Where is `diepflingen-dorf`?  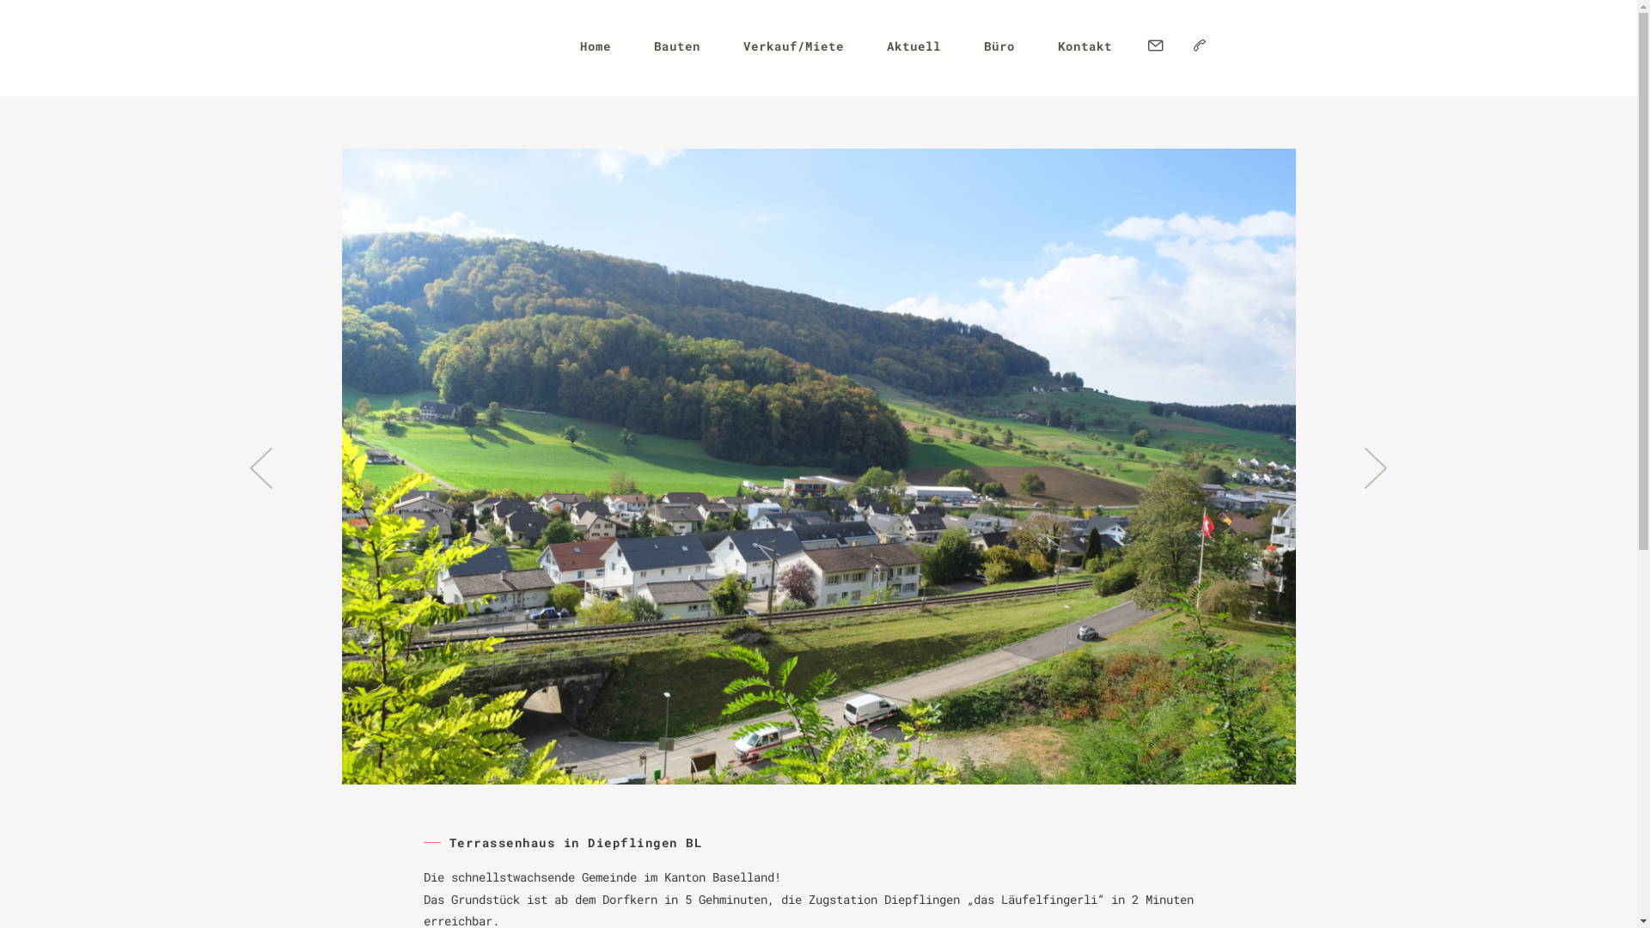 diepflingen-dorf is located at coordinates (819, 467).